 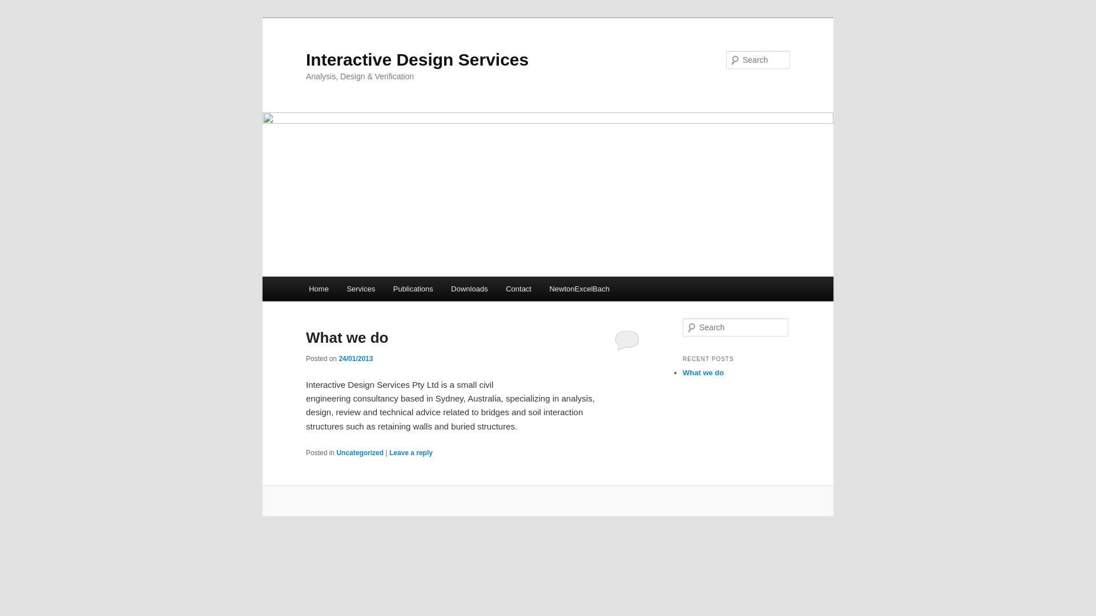 I want to click on NewtonExcelBach, so click(x=580, y=289).